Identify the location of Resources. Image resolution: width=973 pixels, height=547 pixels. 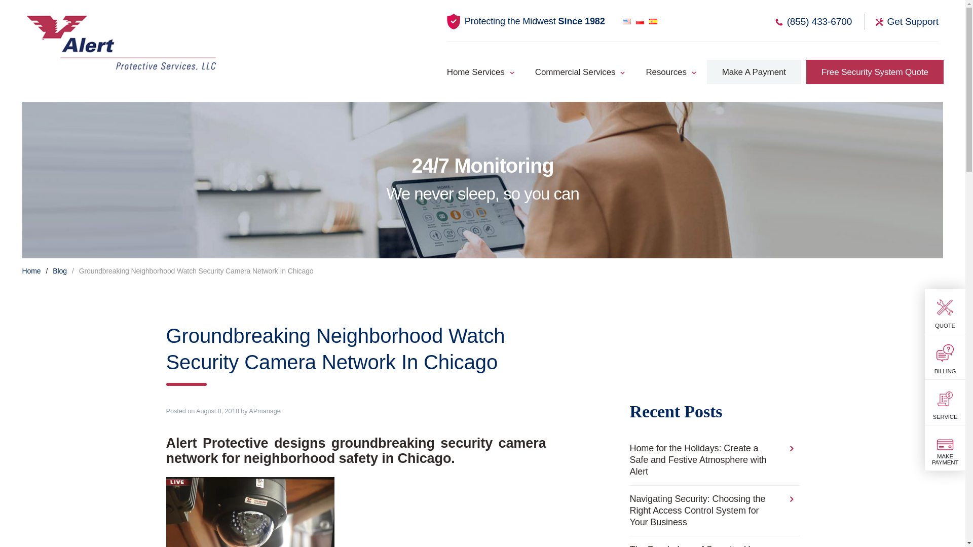
(666, 74).